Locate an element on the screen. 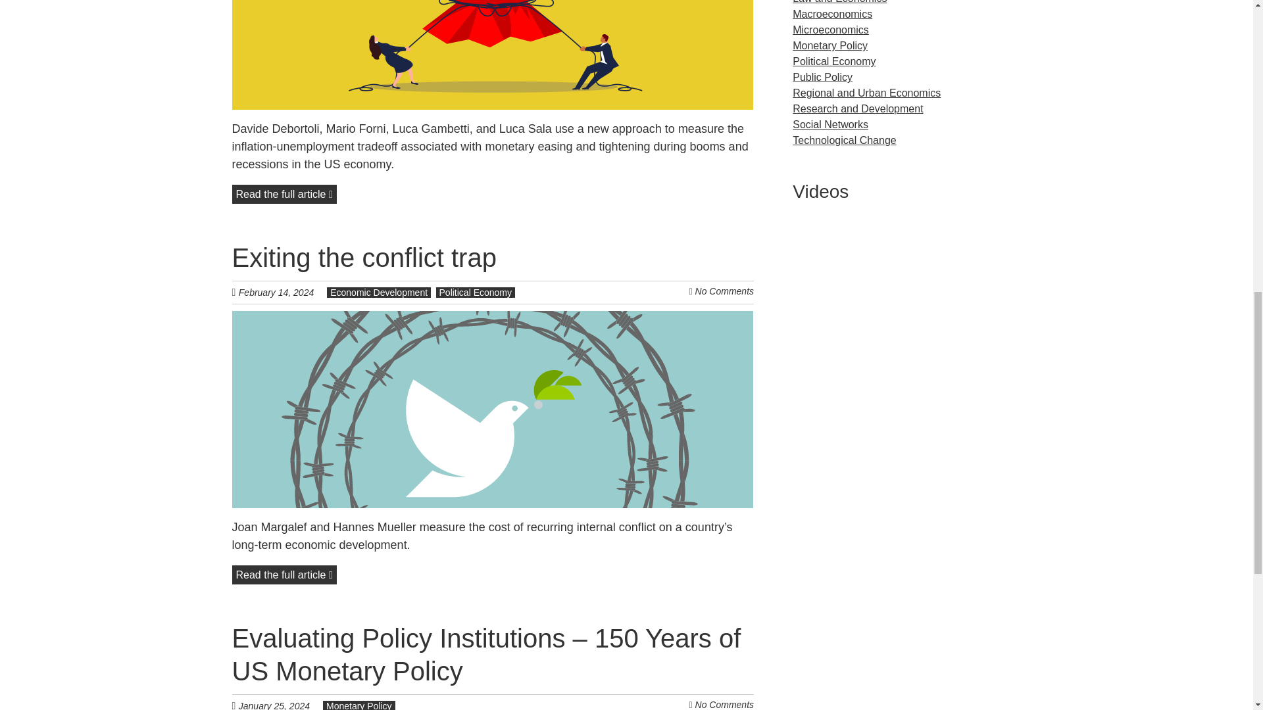 This screenshot has width=1263, height=710. Exiting the conflict trap is located at coordinates (363, 258).